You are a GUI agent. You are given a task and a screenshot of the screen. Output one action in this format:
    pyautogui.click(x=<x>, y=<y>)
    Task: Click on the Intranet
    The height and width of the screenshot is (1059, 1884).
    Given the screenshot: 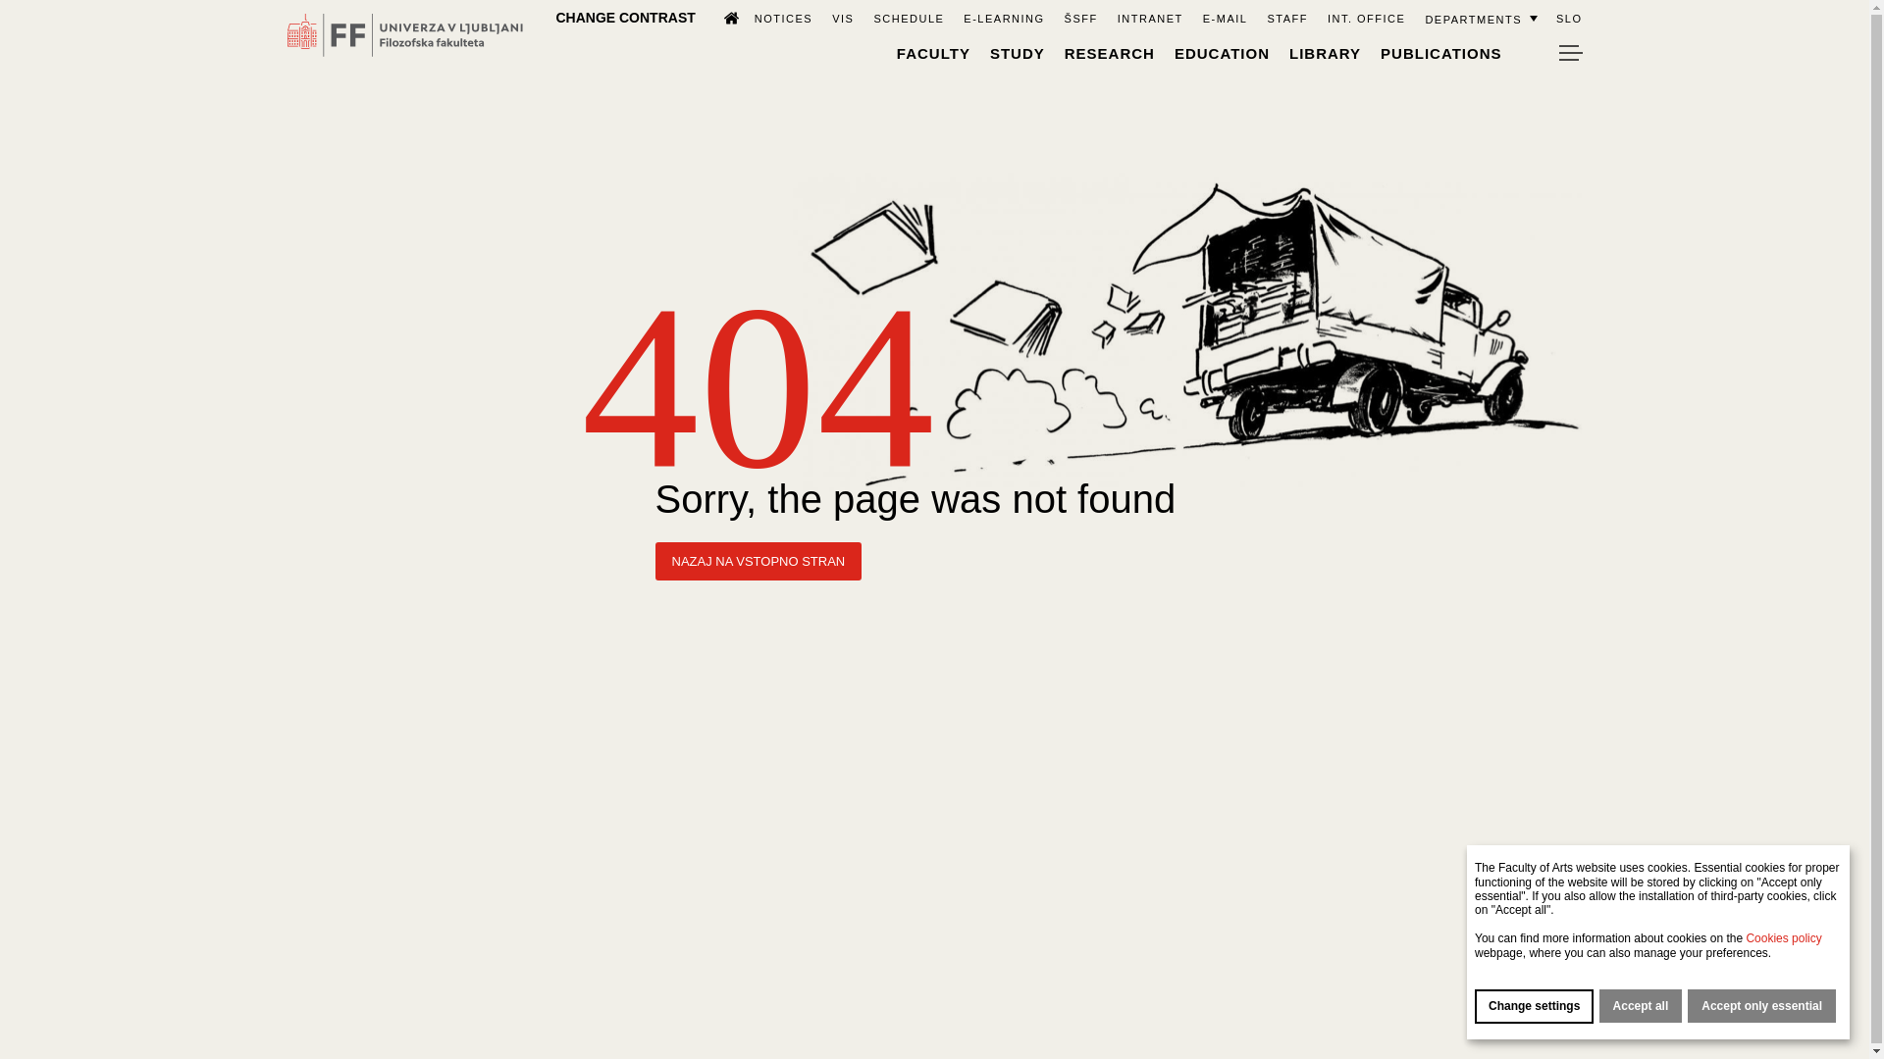 What is the action you would take?
    pyautogui.click(x=1150, y=18)
    